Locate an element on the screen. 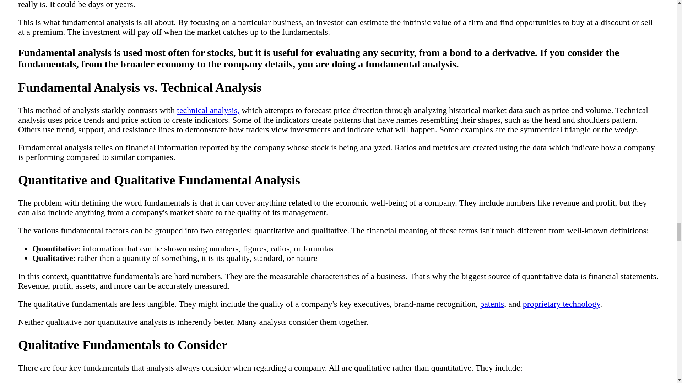 The height and width of the screenshot is (383, 682). technical analysis, is located at coordinates (208, 110).